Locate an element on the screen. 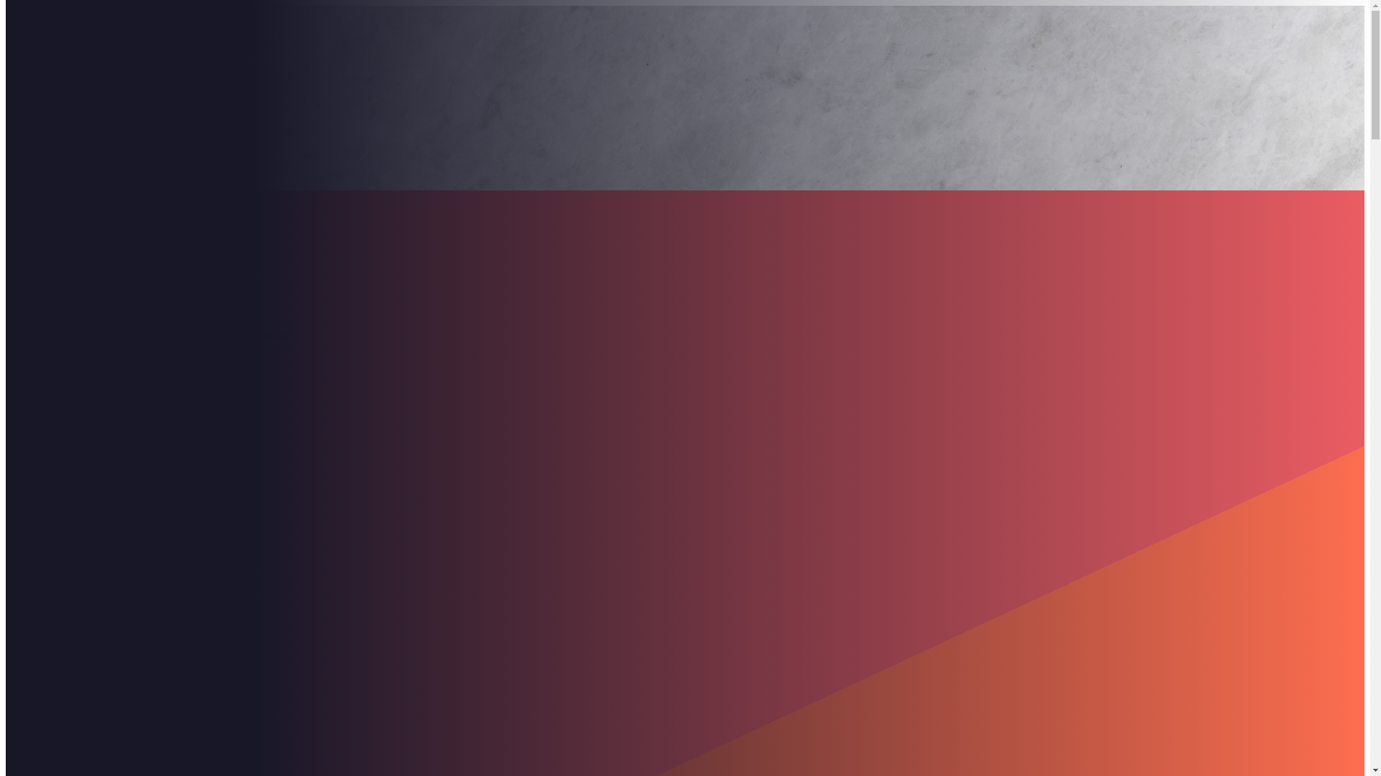 The height and width of the screenshot is (776, 1381). CULTURAL is located at coordinates (81, 338).